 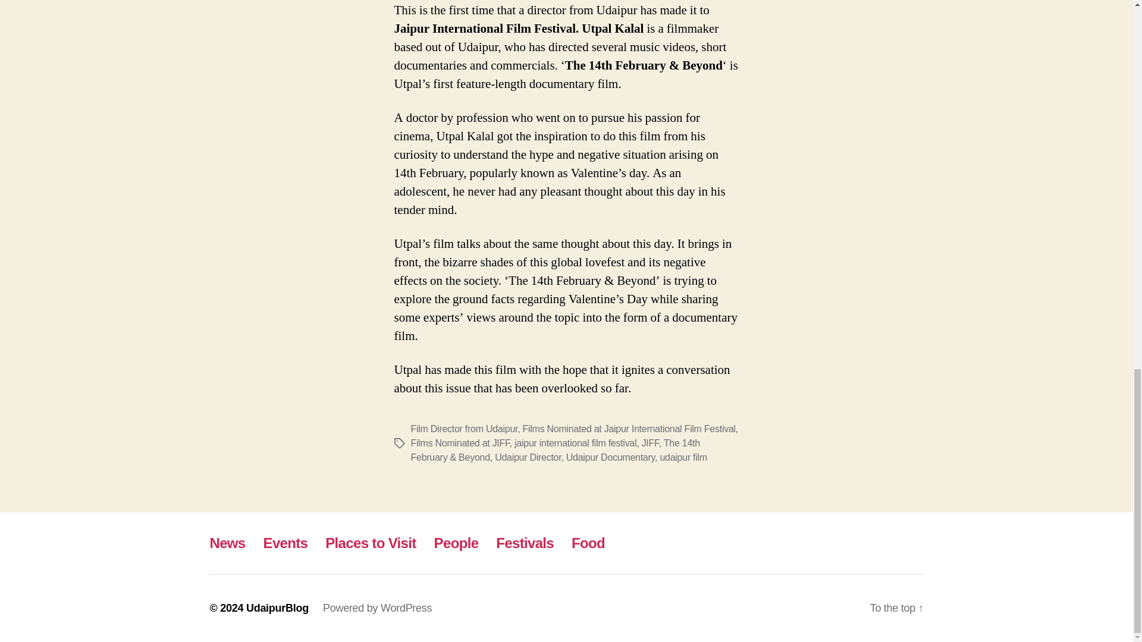 I want to click on Films Nominated at Jaipur International Film Festival, so click(x=629, y=429).